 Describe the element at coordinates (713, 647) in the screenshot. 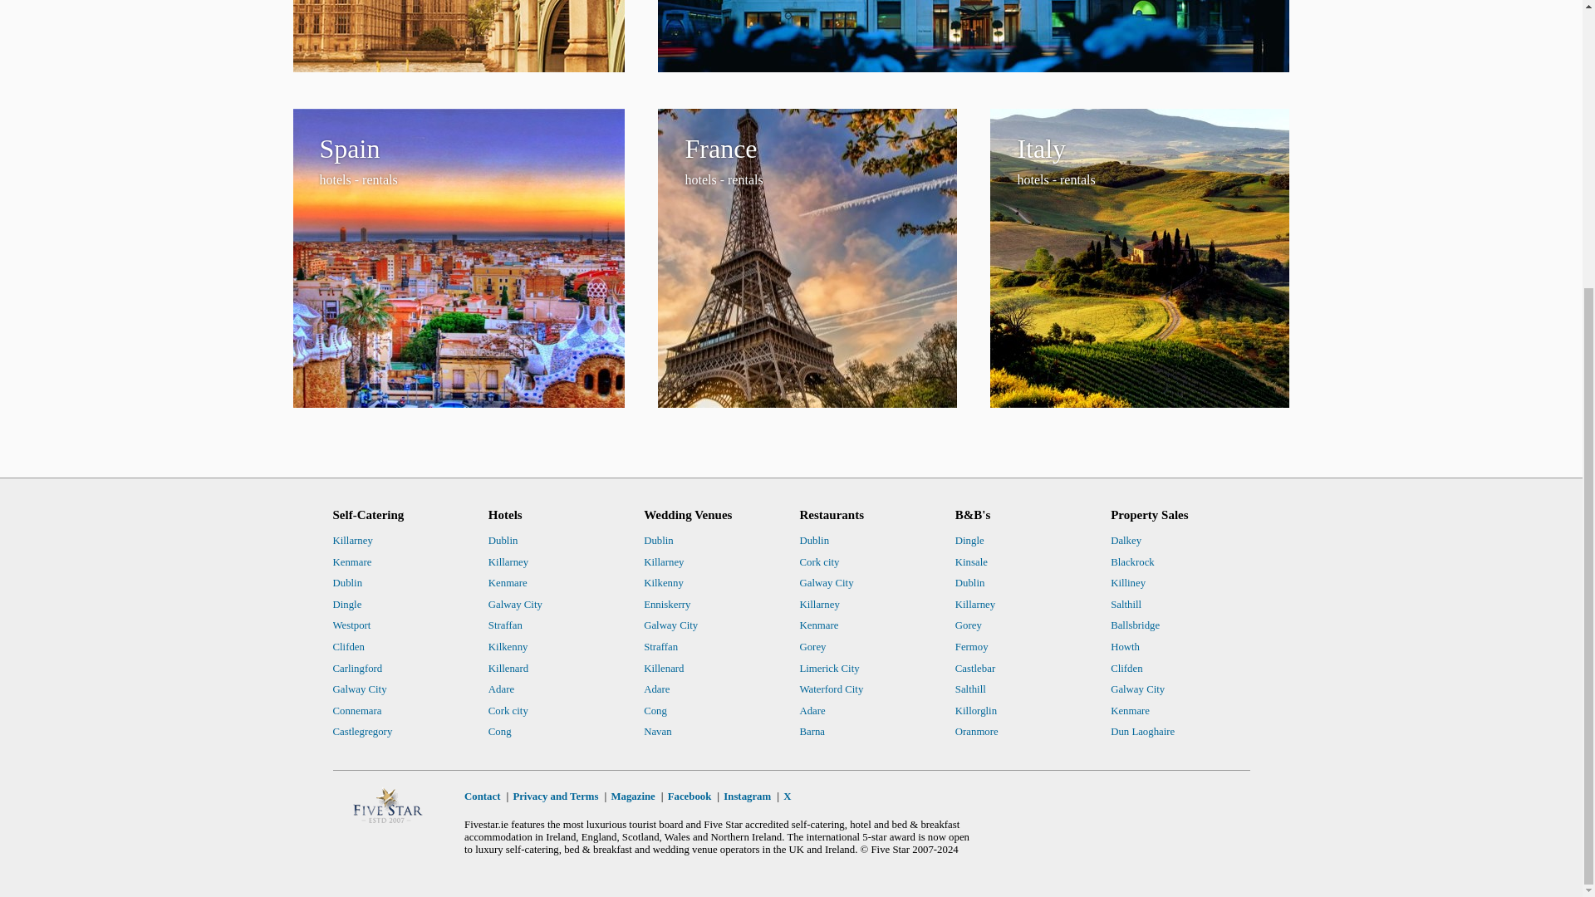

I see `Straffan` at that location.